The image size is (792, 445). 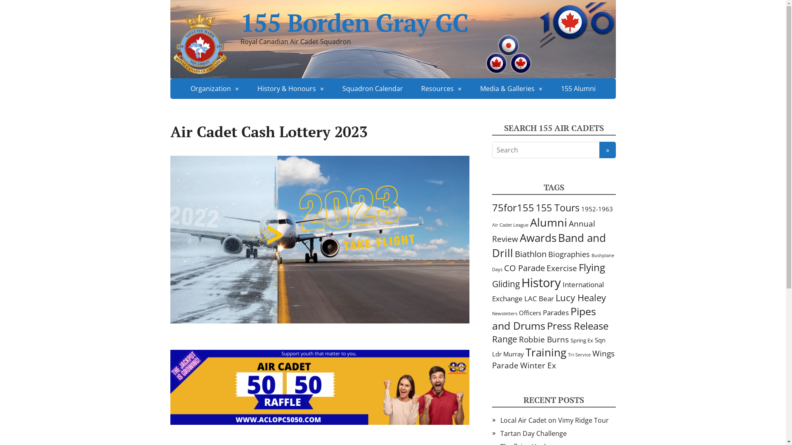 What do you see at coordinates (511, 89) in the screenshot?
I see `Media & Galleries` at bounding box center [511, 89].